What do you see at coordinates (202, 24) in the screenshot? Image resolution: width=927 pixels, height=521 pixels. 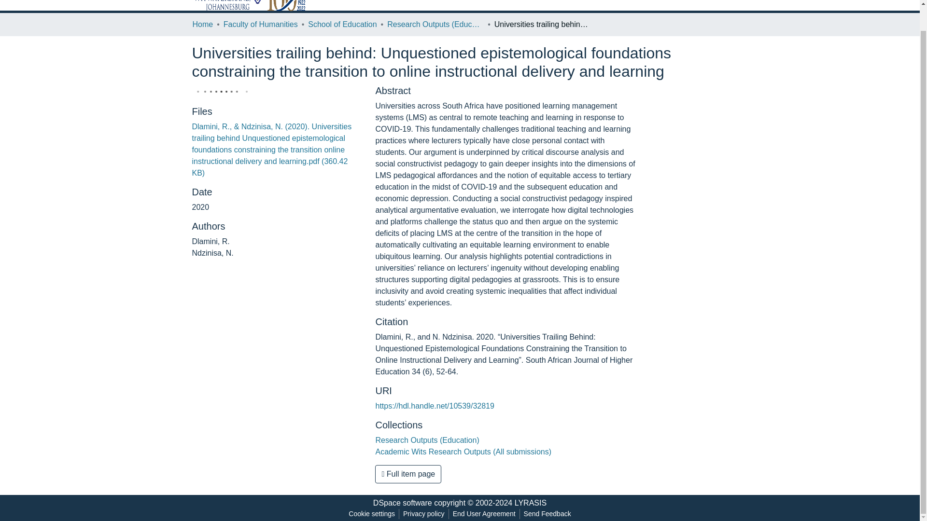 I see `Home` at bounding box center [202, 24].